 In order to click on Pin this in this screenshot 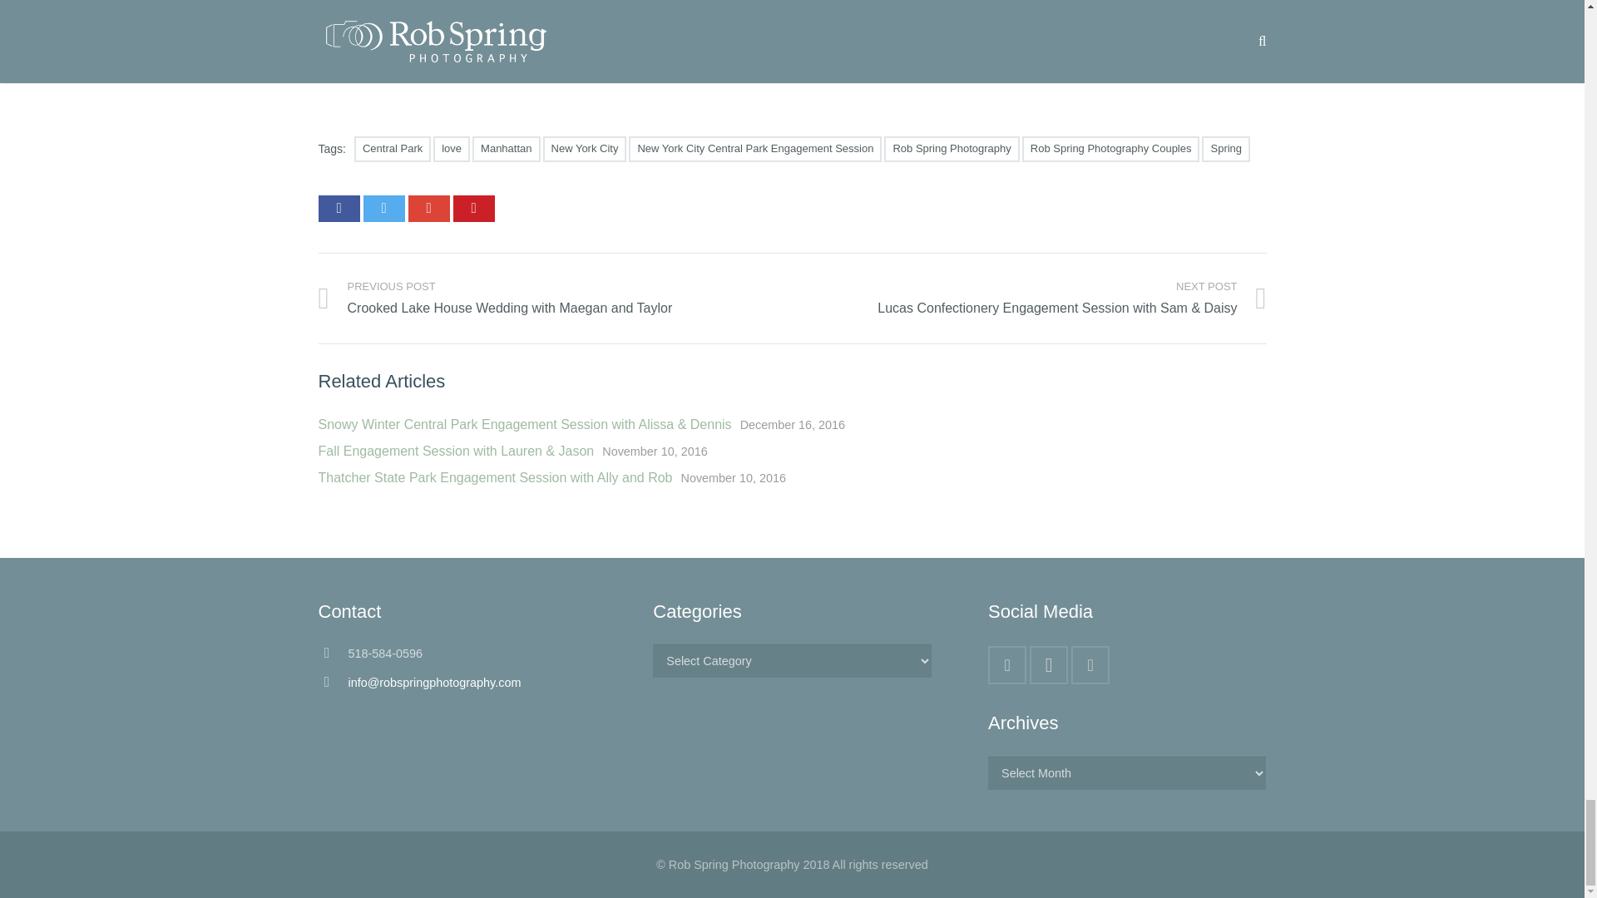, I will do `click(472, 208)`.